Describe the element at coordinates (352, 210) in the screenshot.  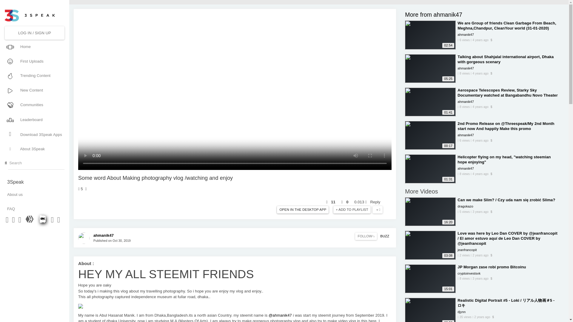
I see `ADD TO PLAYLIST` at that location.